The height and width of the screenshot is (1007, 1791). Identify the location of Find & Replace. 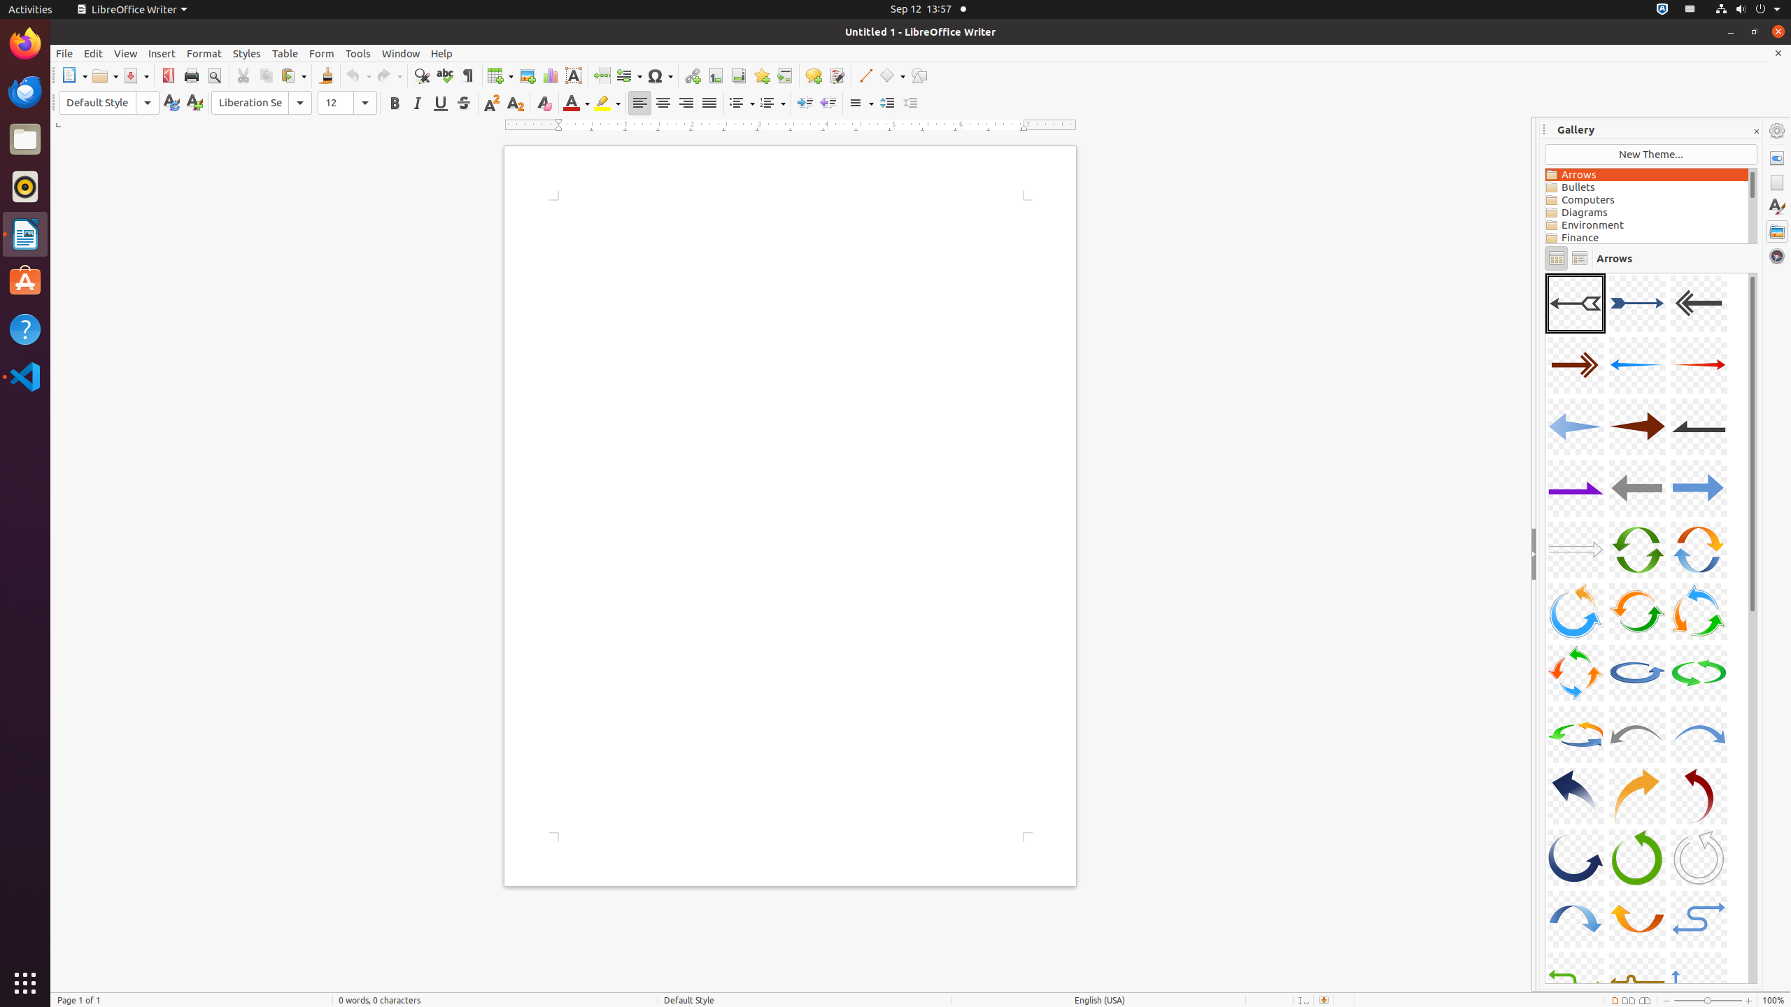
(421, 76).